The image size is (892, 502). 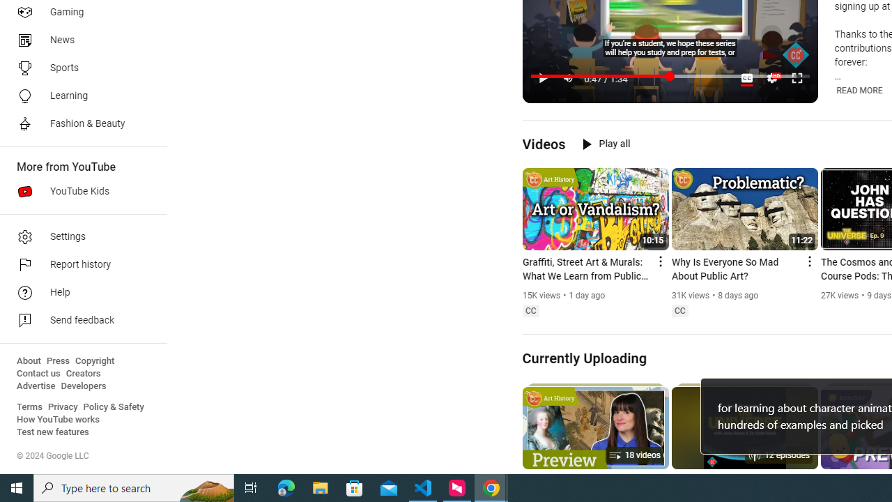 What do you see at coordinates (79, 68) in the screenshot?
I see `Sports` at bounding box center [79, 68].